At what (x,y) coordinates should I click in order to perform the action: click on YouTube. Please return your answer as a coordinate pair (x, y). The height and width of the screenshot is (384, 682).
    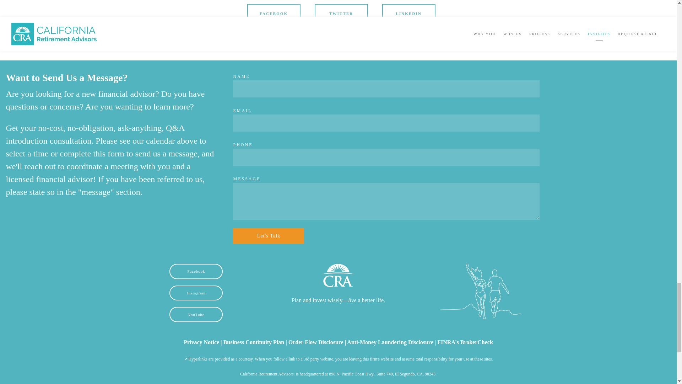
    Looking at the image, I should click on (196, 314).